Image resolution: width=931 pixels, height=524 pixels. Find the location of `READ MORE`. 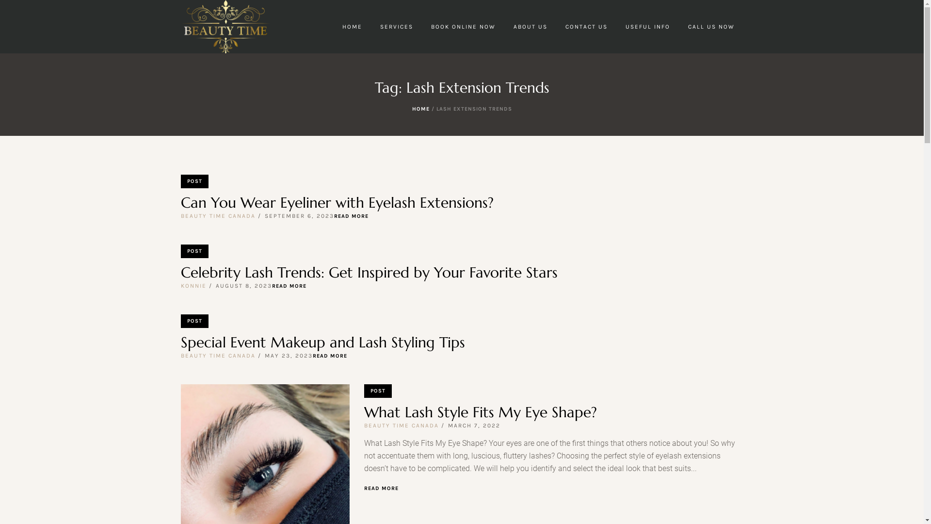

READ MORE is located at coordinates (330, 356).